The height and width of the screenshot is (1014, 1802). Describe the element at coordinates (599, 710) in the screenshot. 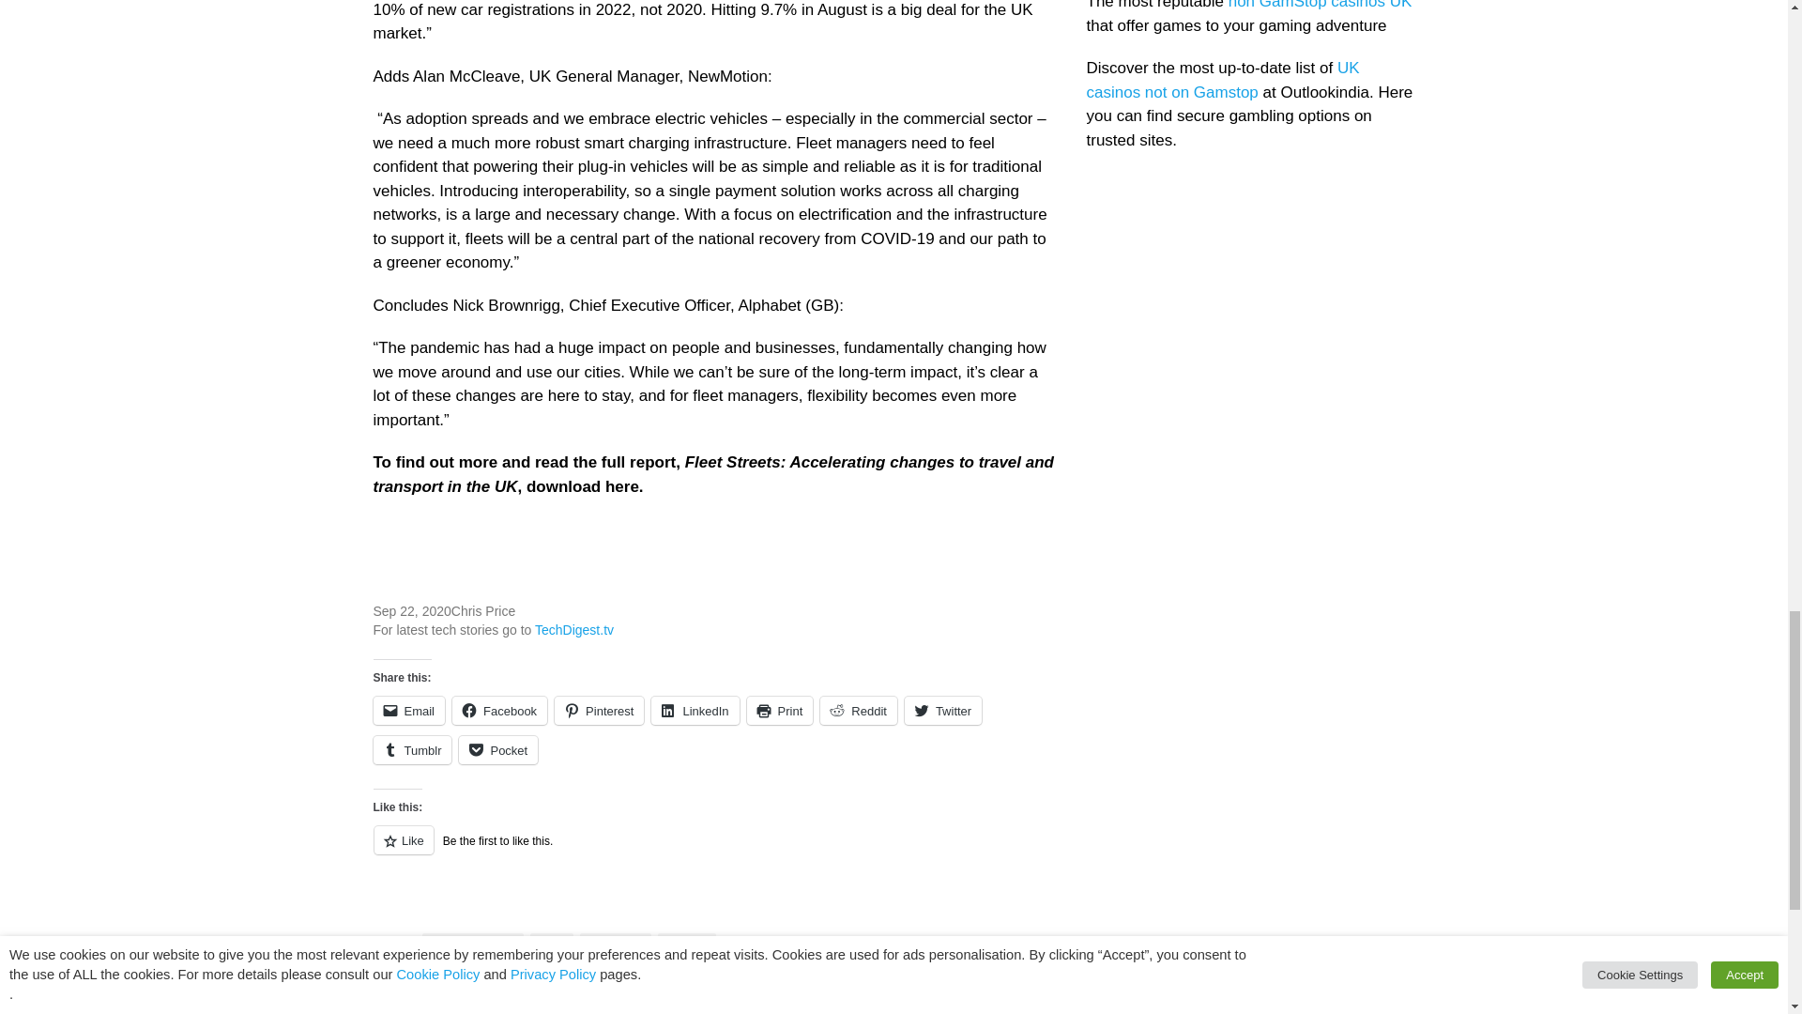

I see `Click to share on Pinterest` at that location.